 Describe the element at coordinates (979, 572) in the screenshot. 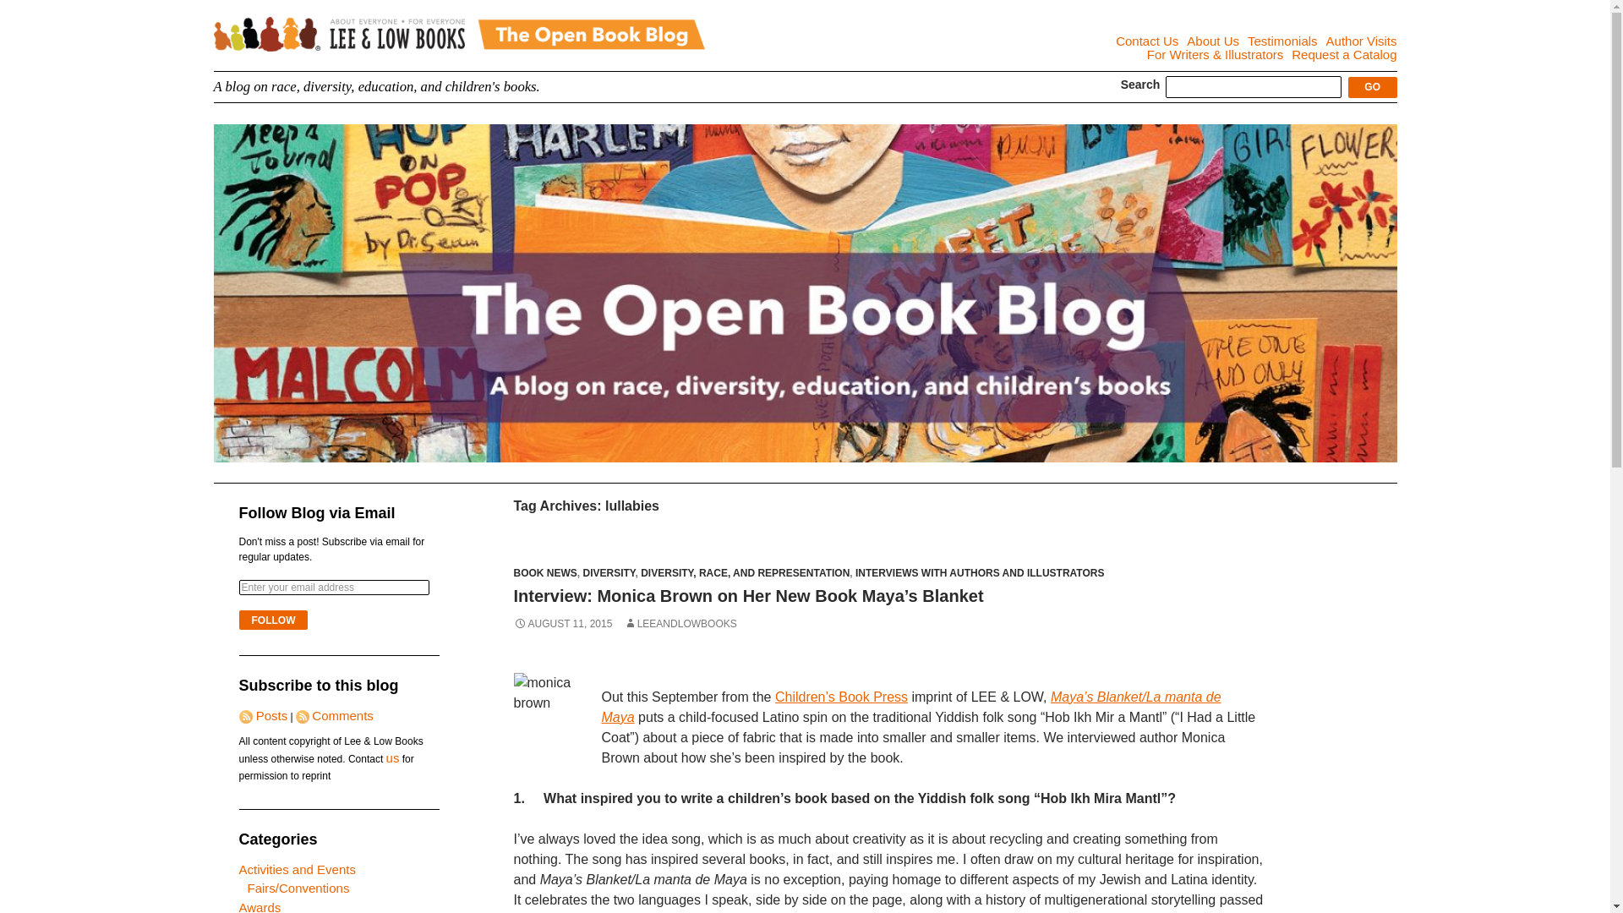

I see `INTERVIEWS WITH AUTHORS AND ILLUSTRATORS` at that location.